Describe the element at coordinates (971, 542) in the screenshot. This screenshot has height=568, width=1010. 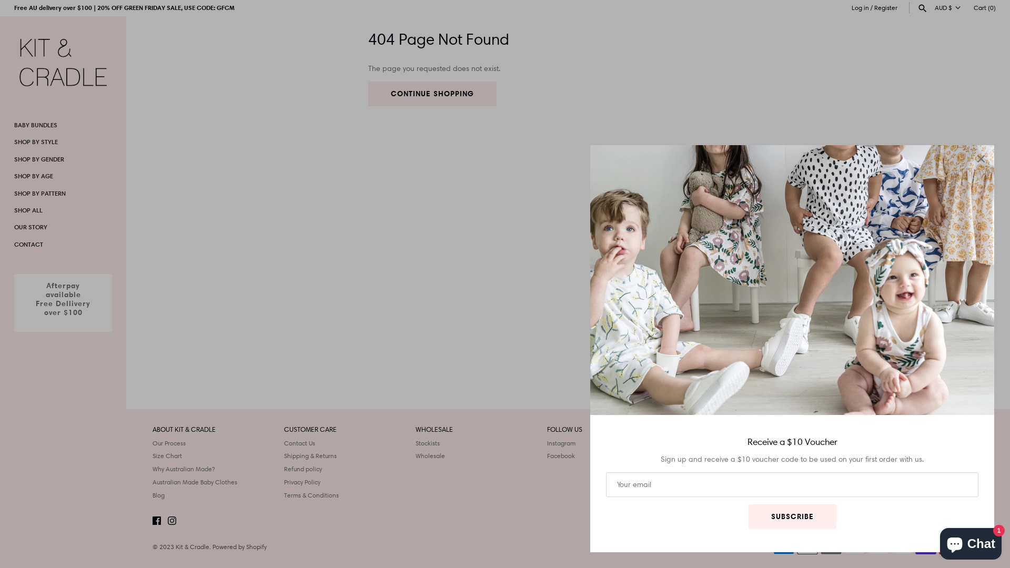
I see `Shopify online store chat` at that location.